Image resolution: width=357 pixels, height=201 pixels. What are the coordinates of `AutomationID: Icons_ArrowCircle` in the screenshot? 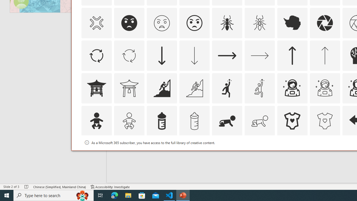 It's located at (96, 55).